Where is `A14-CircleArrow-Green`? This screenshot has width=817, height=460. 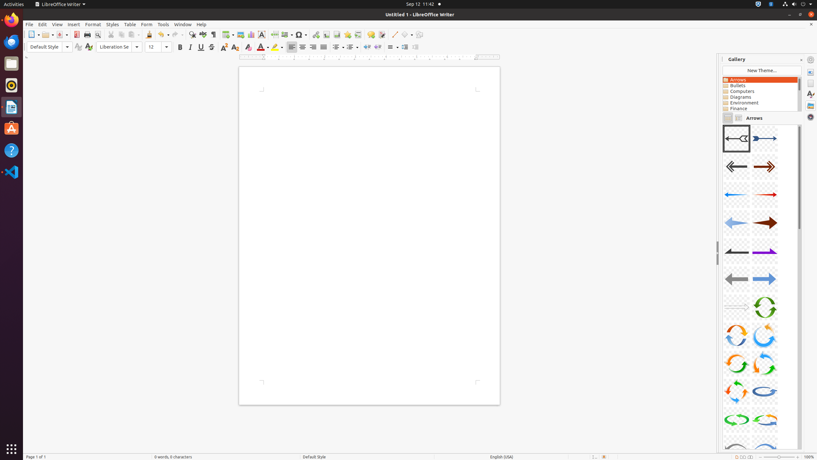 A14-CircleArrow-Green is located at coordinates (765, 307).